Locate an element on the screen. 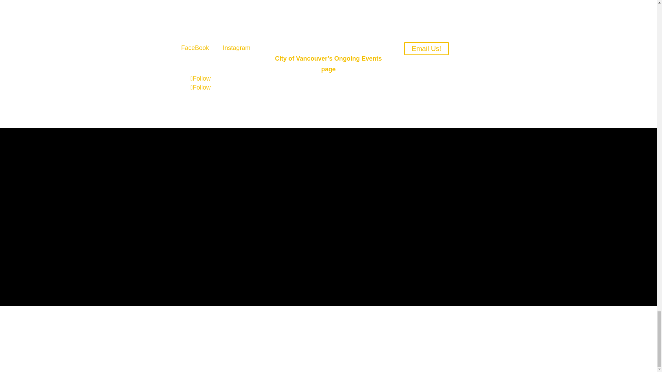 The image size is (662, 372). FaceBook is located at coordinates (195, 48).